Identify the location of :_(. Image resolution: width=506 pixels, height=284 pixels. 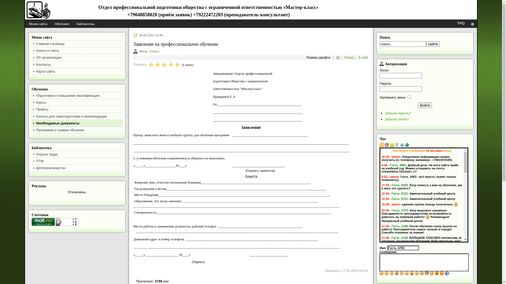
(432, 273).